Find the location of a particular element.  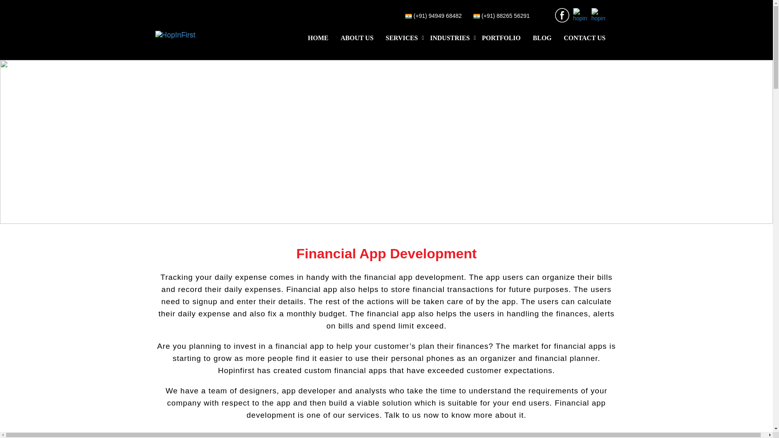

CONTACT US is located at coordinates (585, 38).